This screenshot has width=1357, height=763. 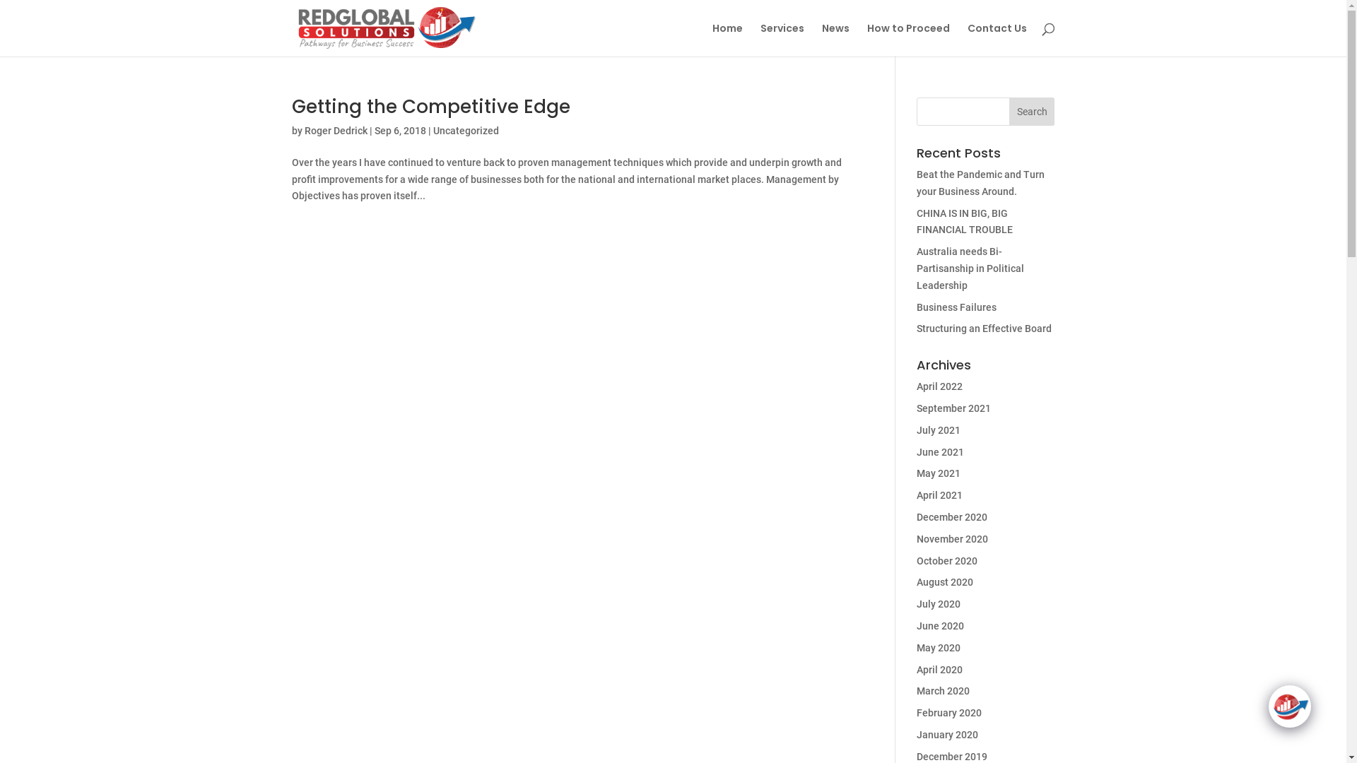 I want to click on Business Failures, so click(x=957, y=307).